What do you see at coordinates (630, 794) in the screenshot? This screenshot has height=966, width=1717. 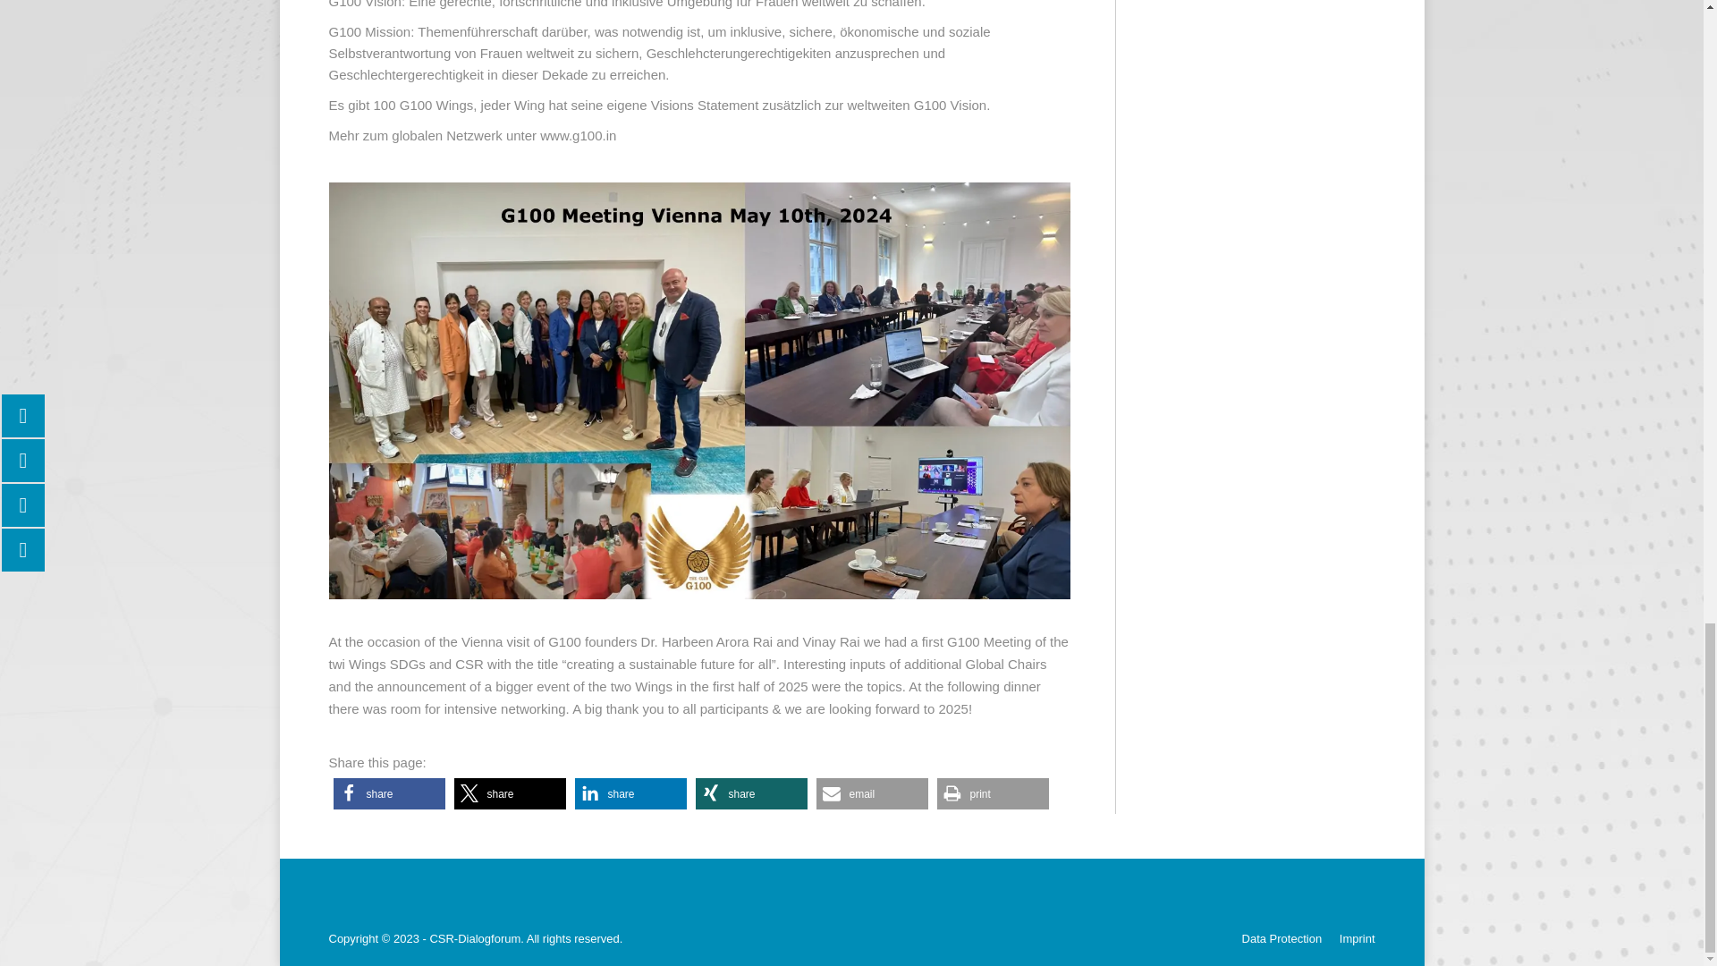 I see `Share on LinkedIn` at bounding box center [630, 794].